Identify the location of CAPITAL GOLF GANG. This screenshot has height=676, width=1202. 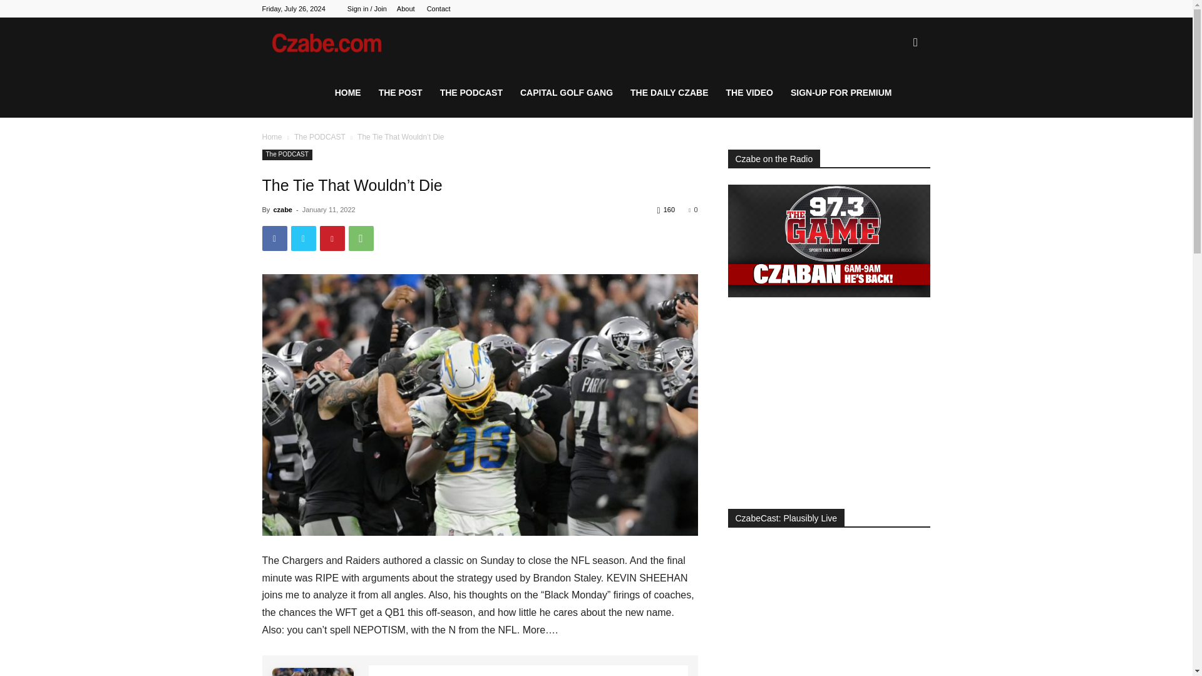
(566, 93).